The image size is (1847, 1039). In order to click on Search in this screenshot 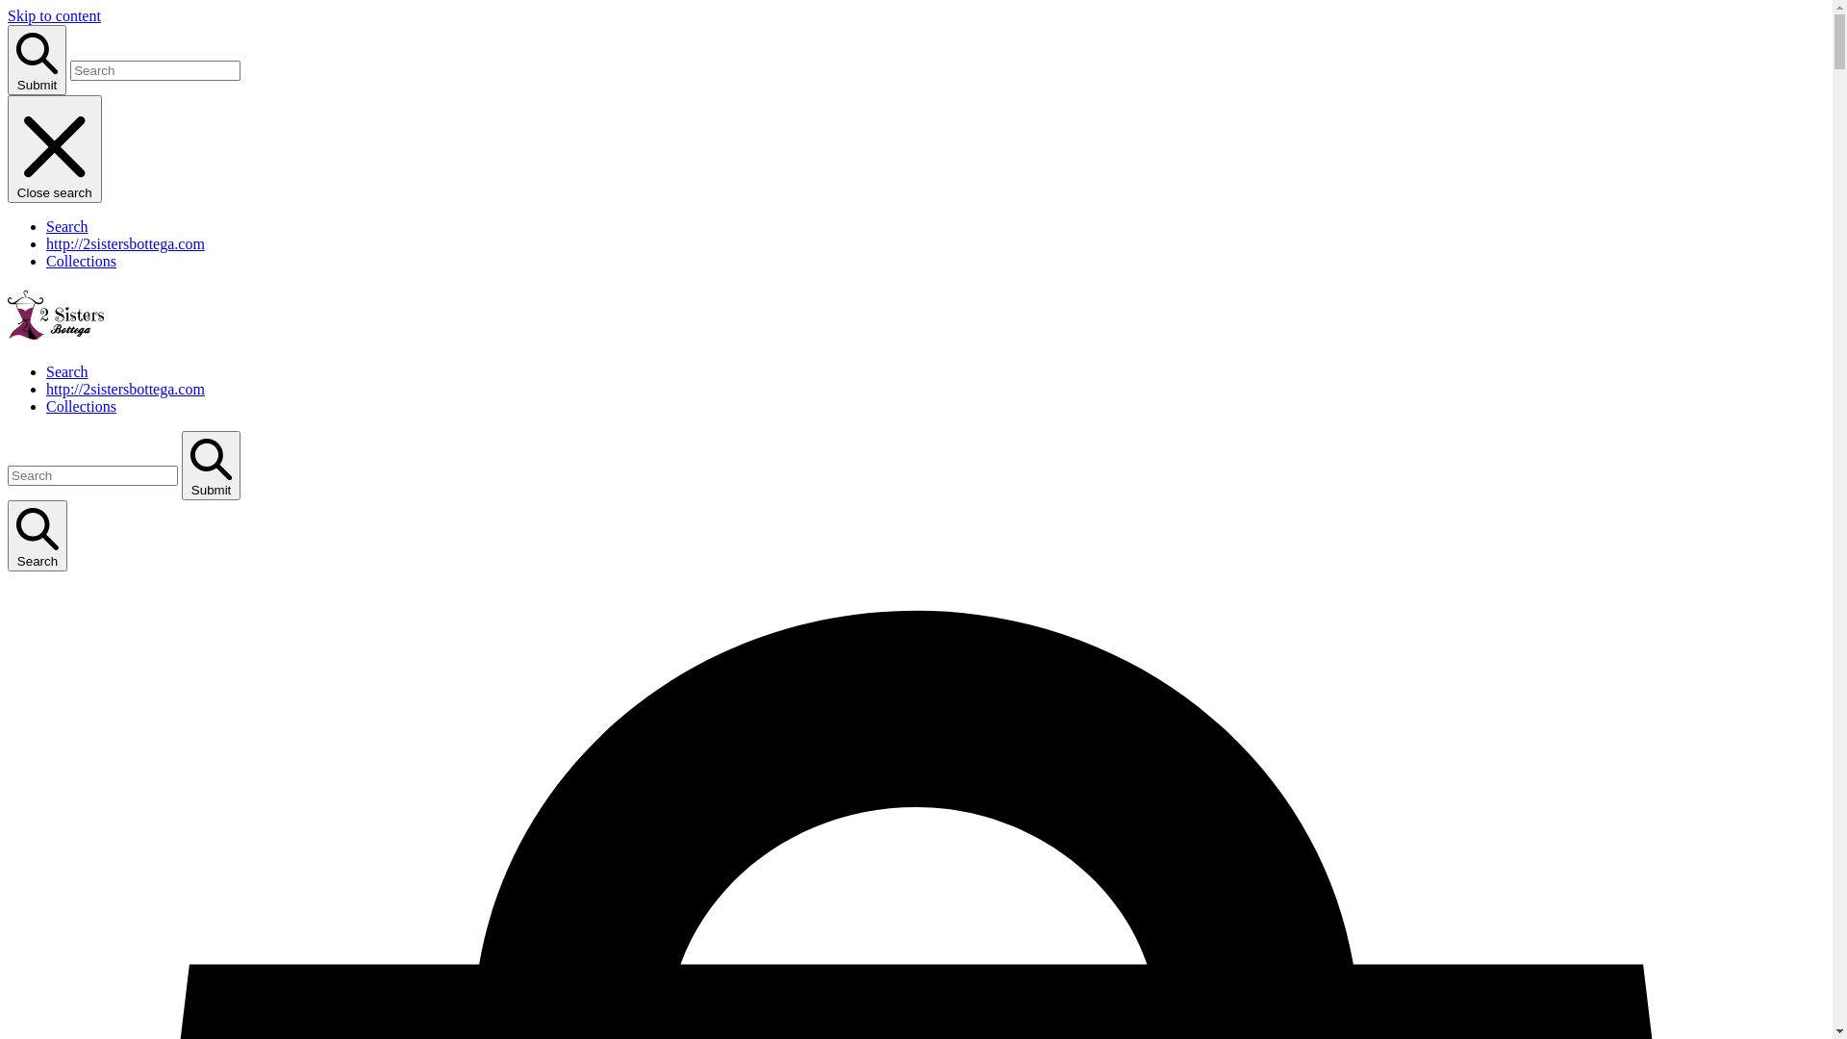, I will do `click(67, 227)`.